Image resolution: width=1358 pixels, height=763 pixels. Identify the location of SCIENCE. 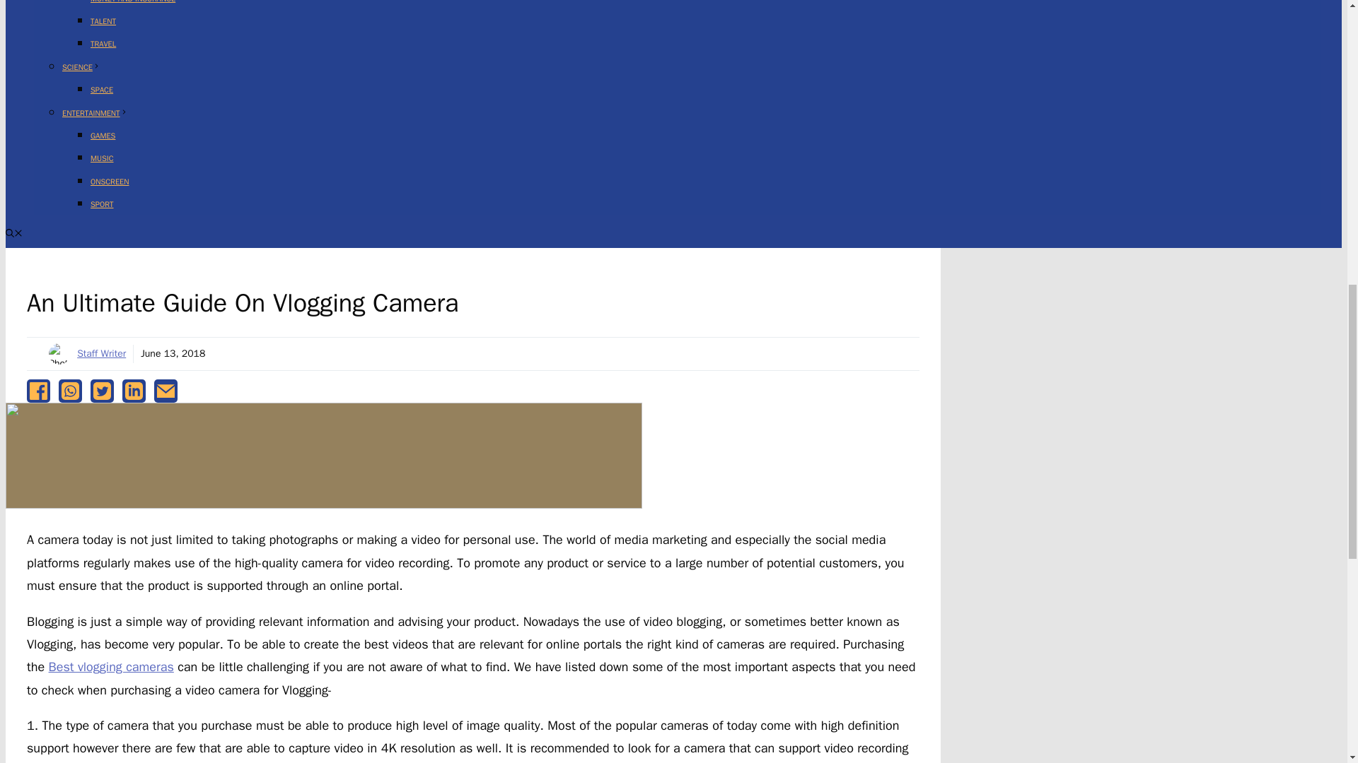
(81, 66).